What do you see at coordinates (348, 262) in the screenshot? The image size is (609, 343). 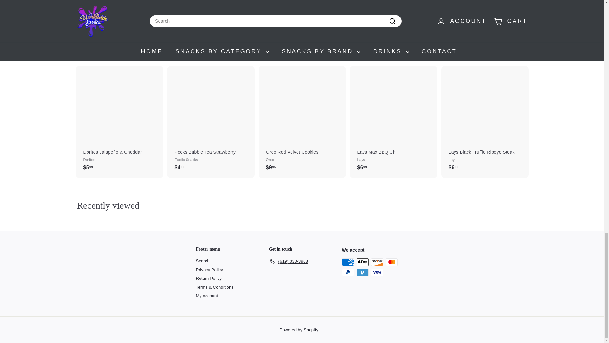 I see `American Express` at bounding box center [348, 262].